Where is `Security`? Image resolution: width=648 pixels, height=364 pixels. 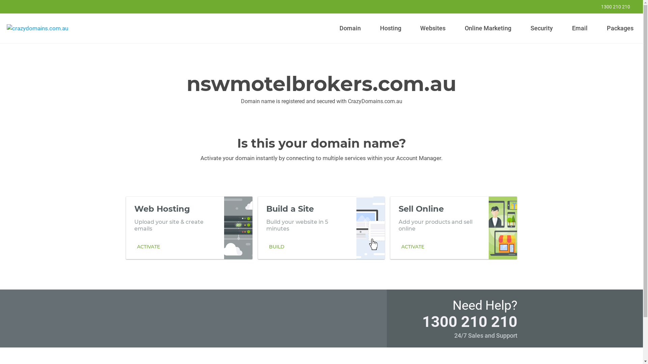
Security is located at coordinates (542, 28).